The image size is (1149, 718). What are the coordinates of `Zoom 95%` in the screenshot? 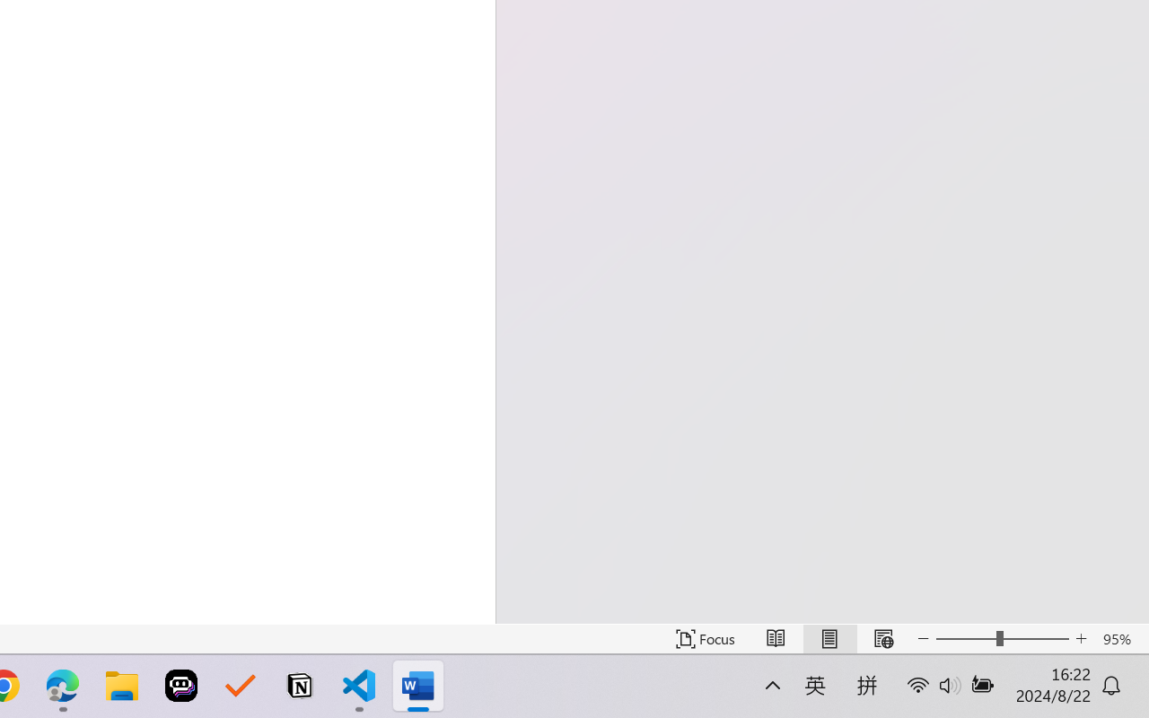 It's located at (1121, 639).